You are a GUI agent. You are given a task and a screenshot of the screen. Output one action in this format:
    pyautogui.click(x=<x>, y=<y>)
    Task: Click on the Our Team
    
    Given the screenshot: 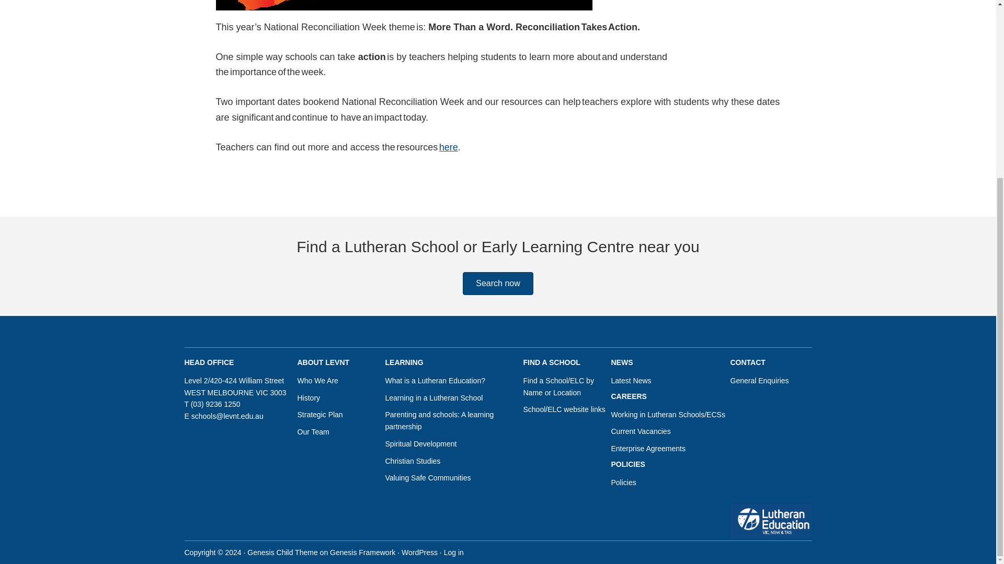 What is the action you would take?
    pyautogui.click(x=313, y=431)
    